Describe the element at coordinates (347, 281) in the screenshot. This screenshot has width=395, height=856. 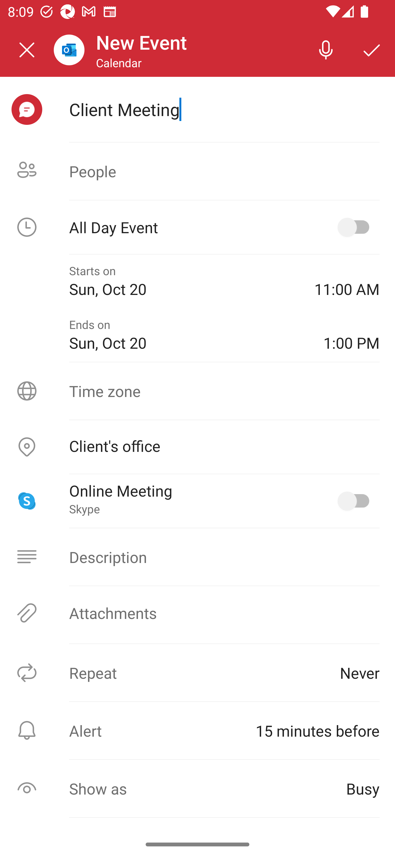
I see `11:00 AM` at that location.